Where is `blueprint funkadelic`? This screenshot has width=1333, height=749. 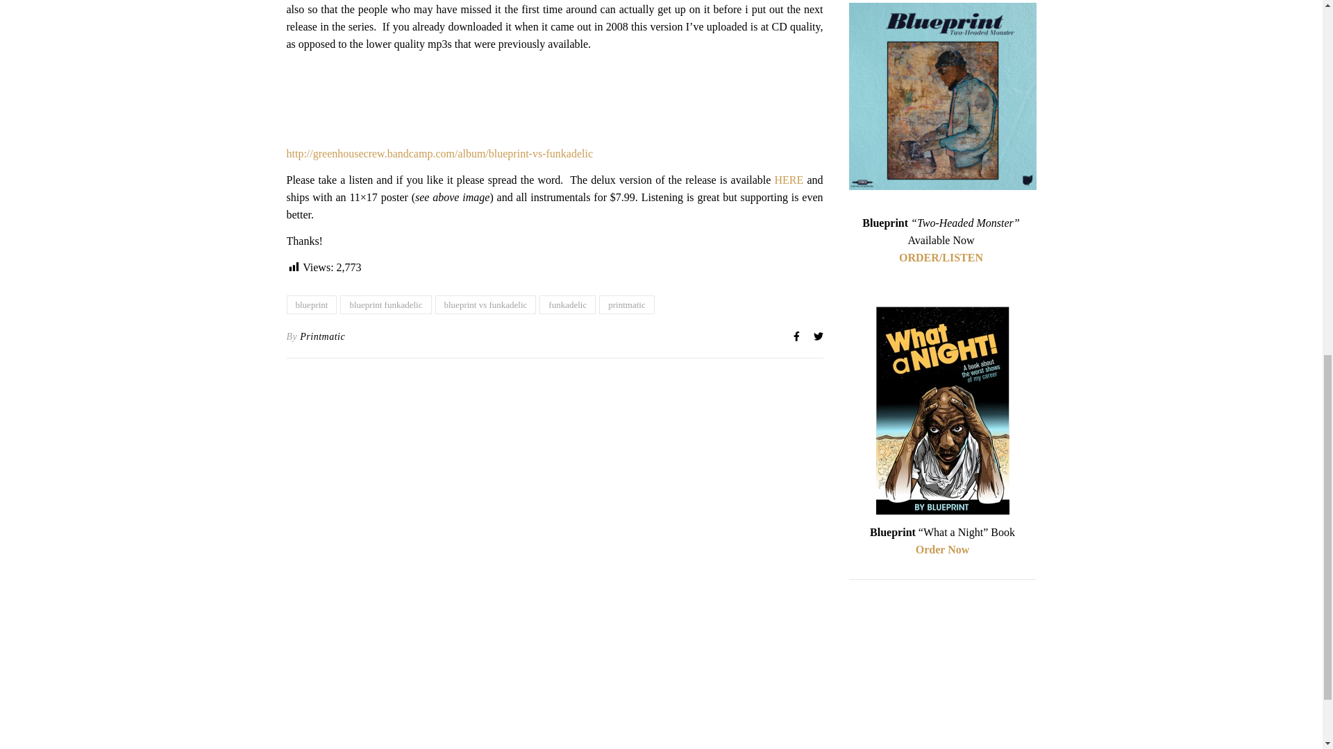
blueprint funkadelic is located at coordinates (385, 304).